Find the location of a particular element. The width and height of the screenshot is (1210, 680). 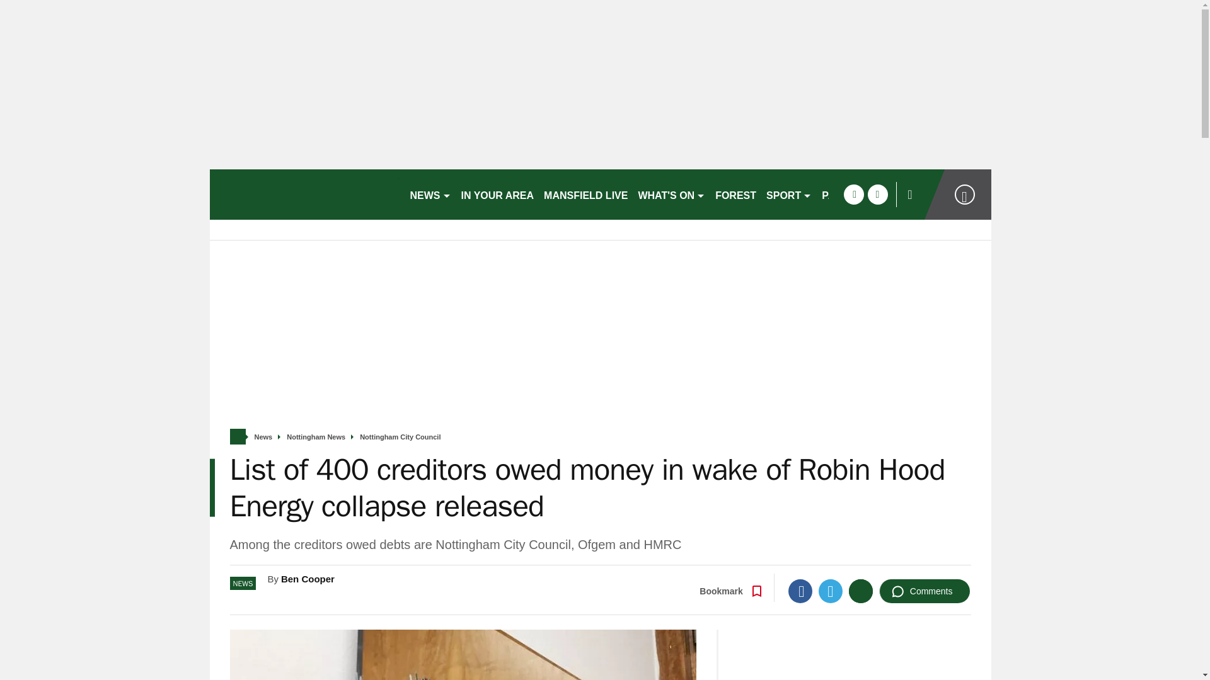

Twitter is located at coordinates (831, 591).